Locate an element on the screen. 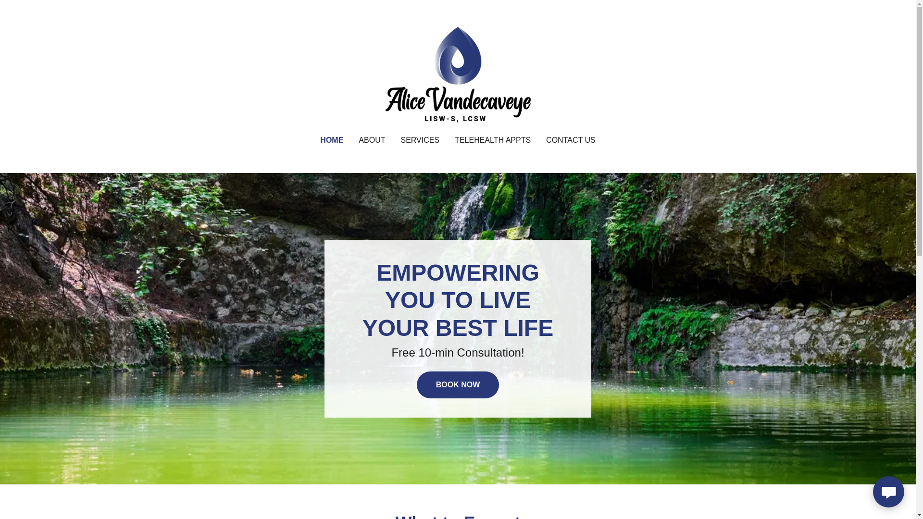 The height and width of the screenshot is (519, 923). SERVICES is located at coordinates (458, 74).